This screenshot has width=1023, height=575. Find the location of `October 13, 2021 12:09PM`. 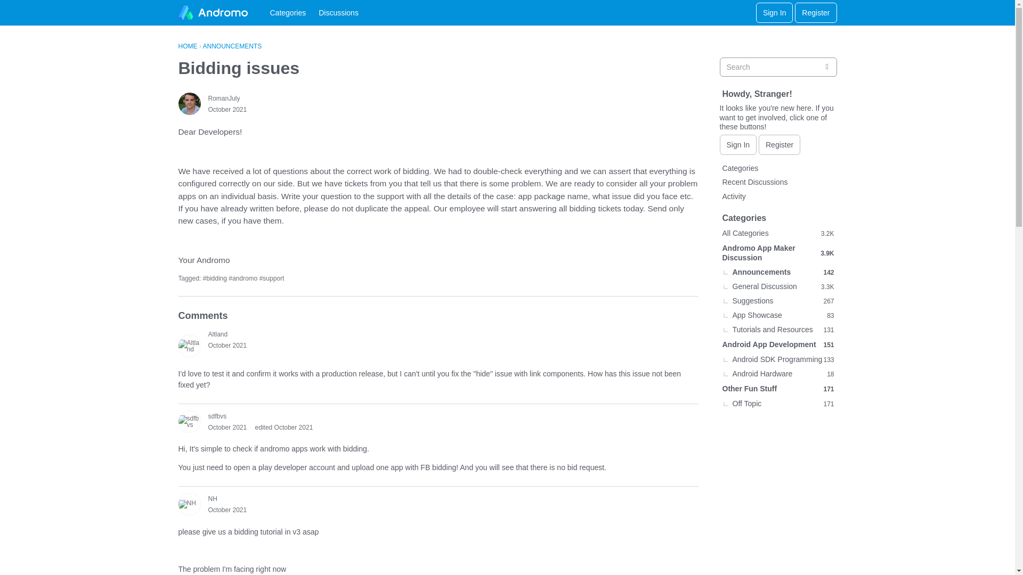

October 13, 2021 12:09PM is located at coordinates (227, 109).